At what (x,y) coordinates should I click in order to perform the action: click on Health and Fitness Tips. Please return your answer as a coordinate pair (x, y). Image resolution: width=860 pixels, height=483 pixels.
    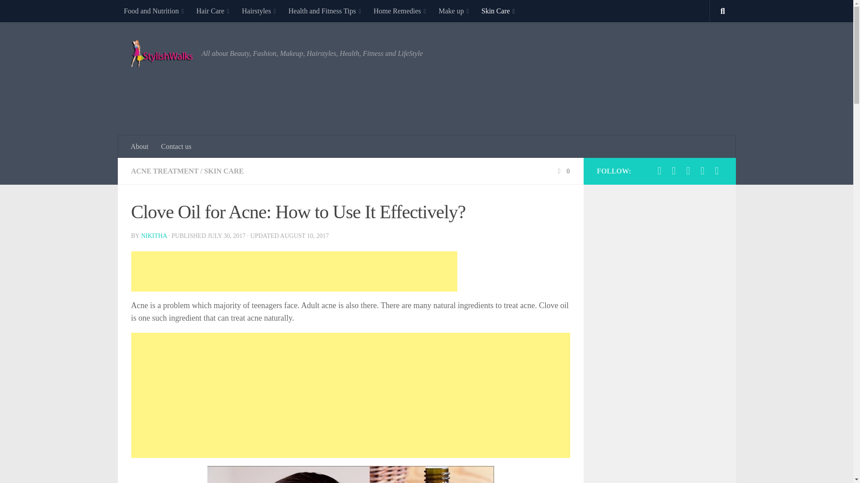
    Looking at the image, I should click on (324, 11).